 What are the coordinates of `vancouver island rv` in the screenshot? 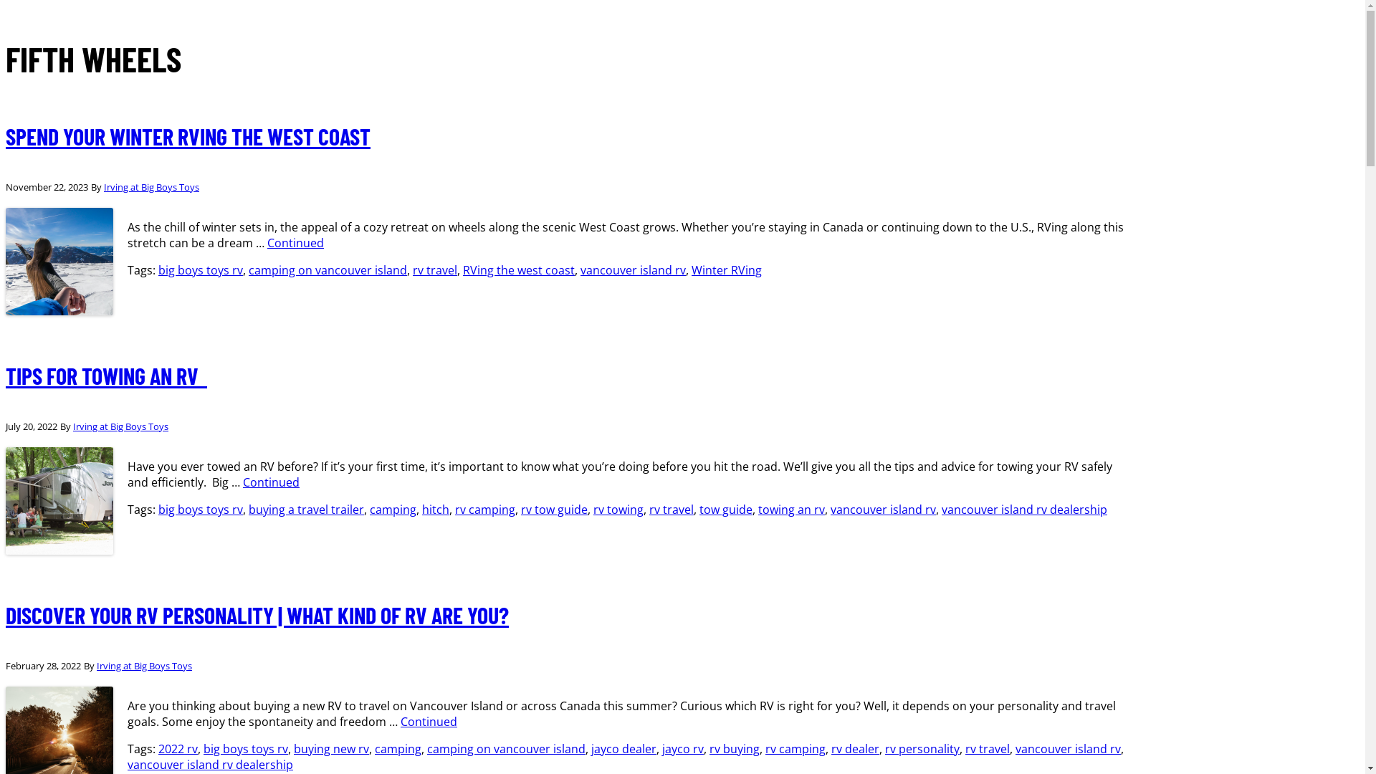 It's located at (634, 270).